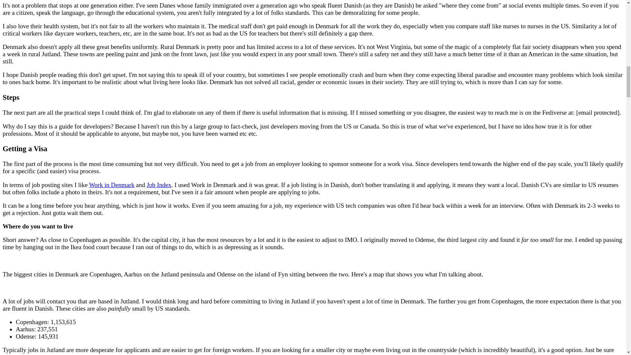  What do you see at coordinates (158, 185) in the screenshot?
I see `Job Index` at bounding box center [158, 185].